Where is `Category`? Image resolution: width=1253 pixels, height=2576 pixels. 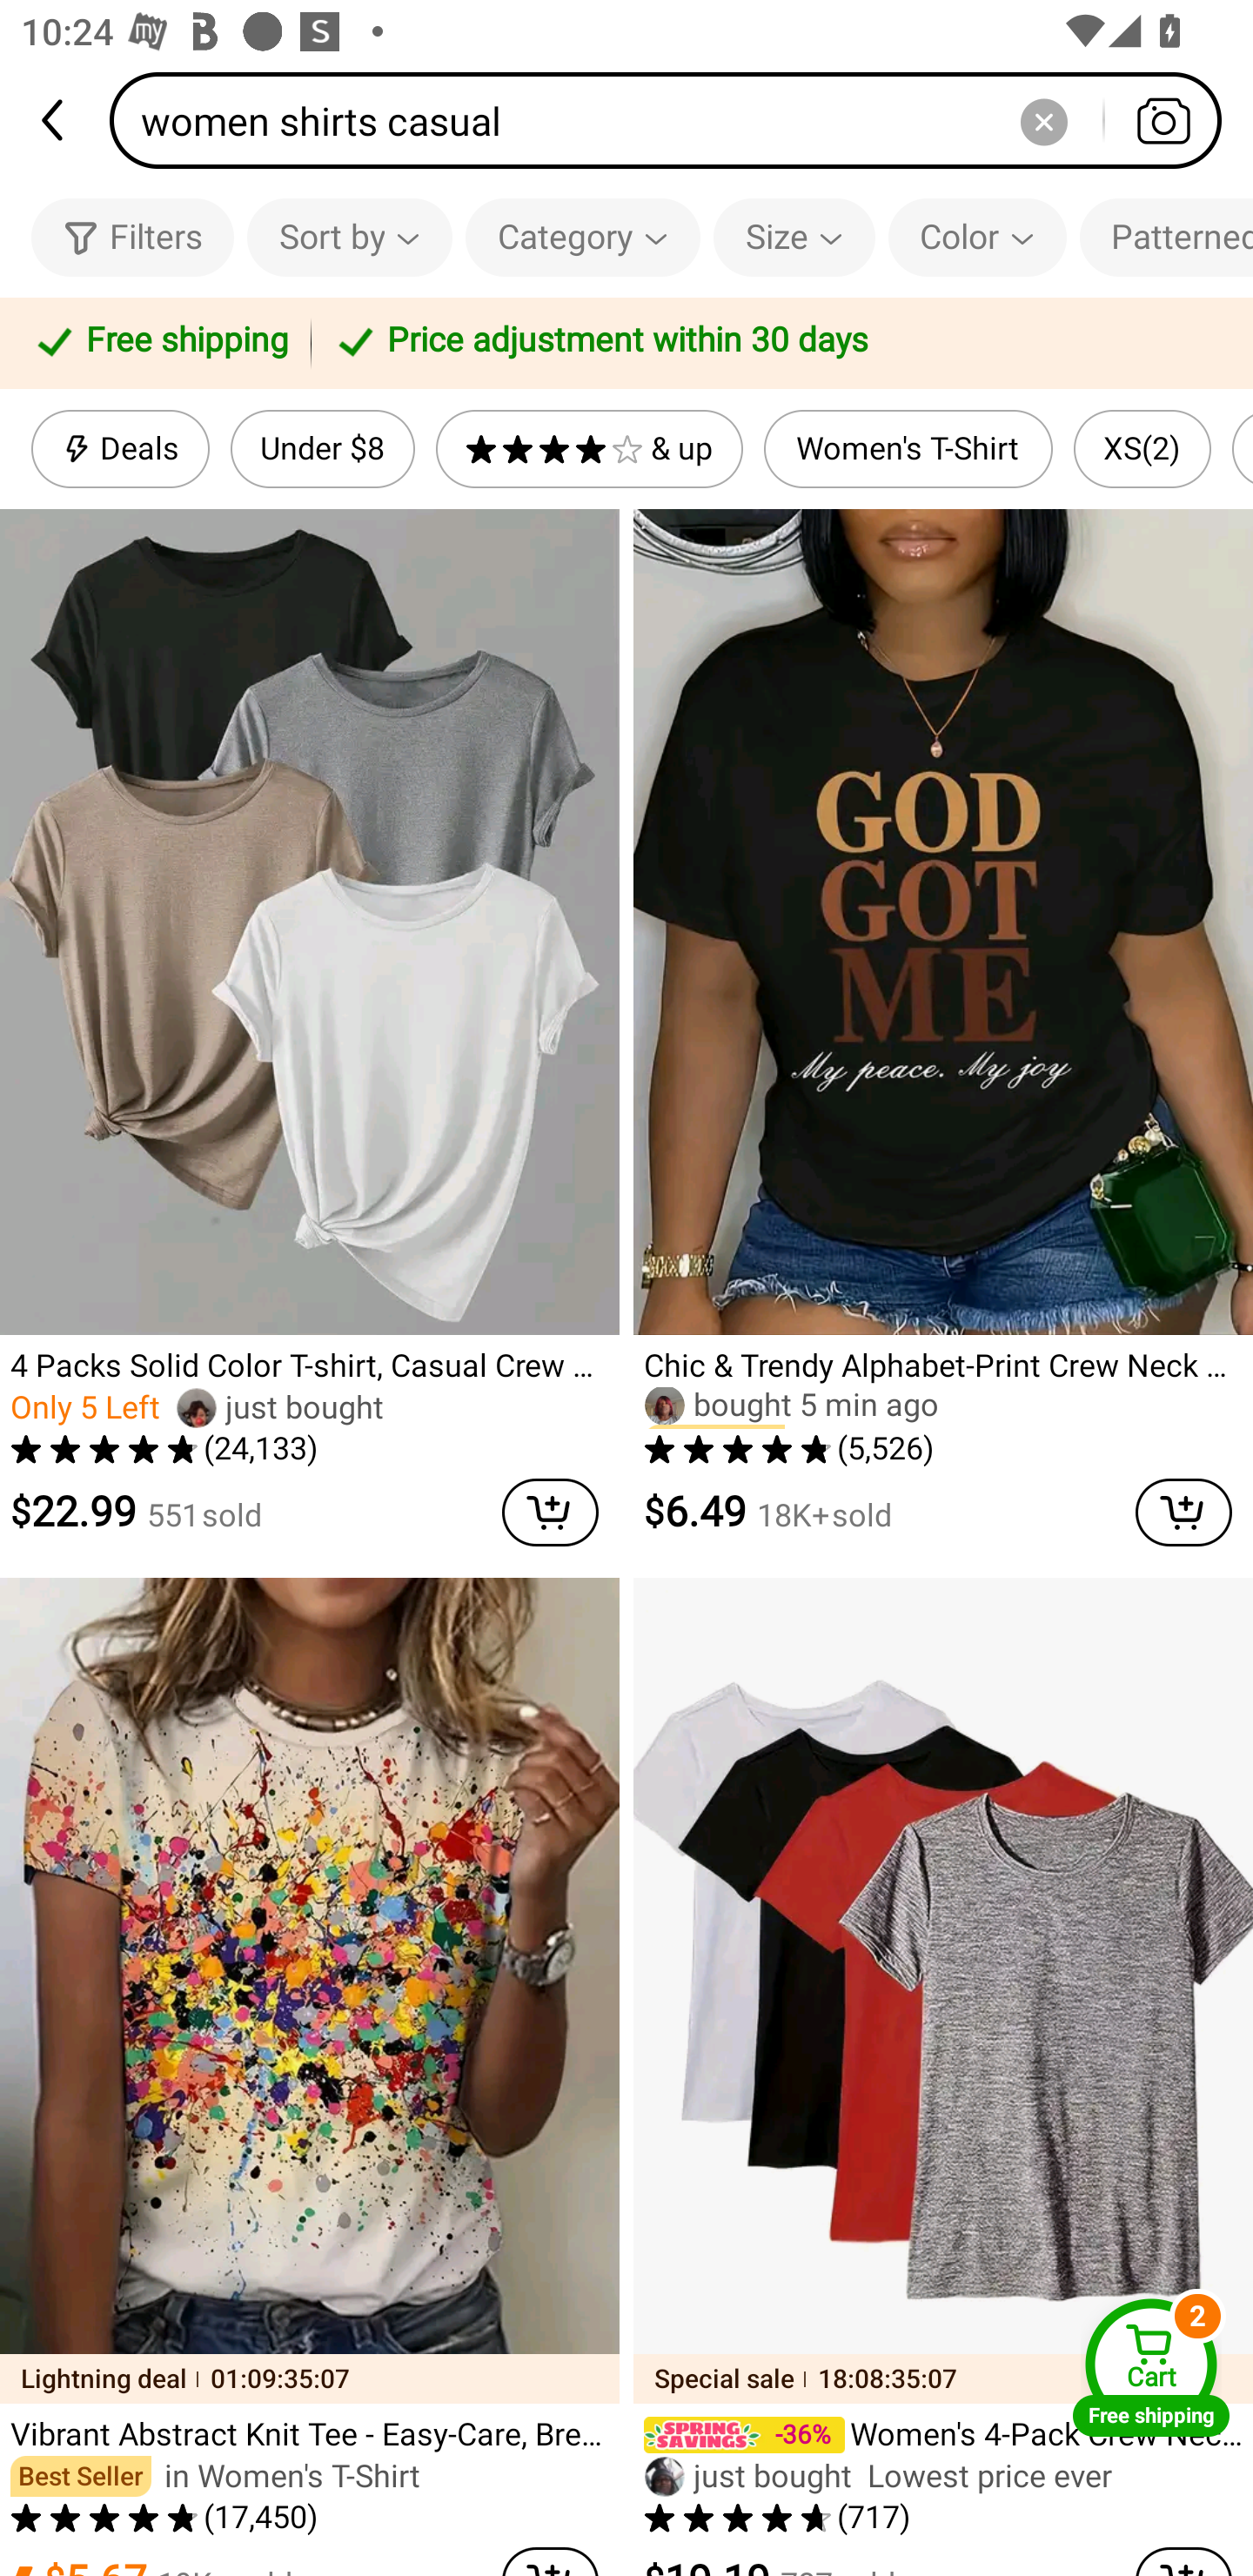 Category is located at coordinates (583, 237).